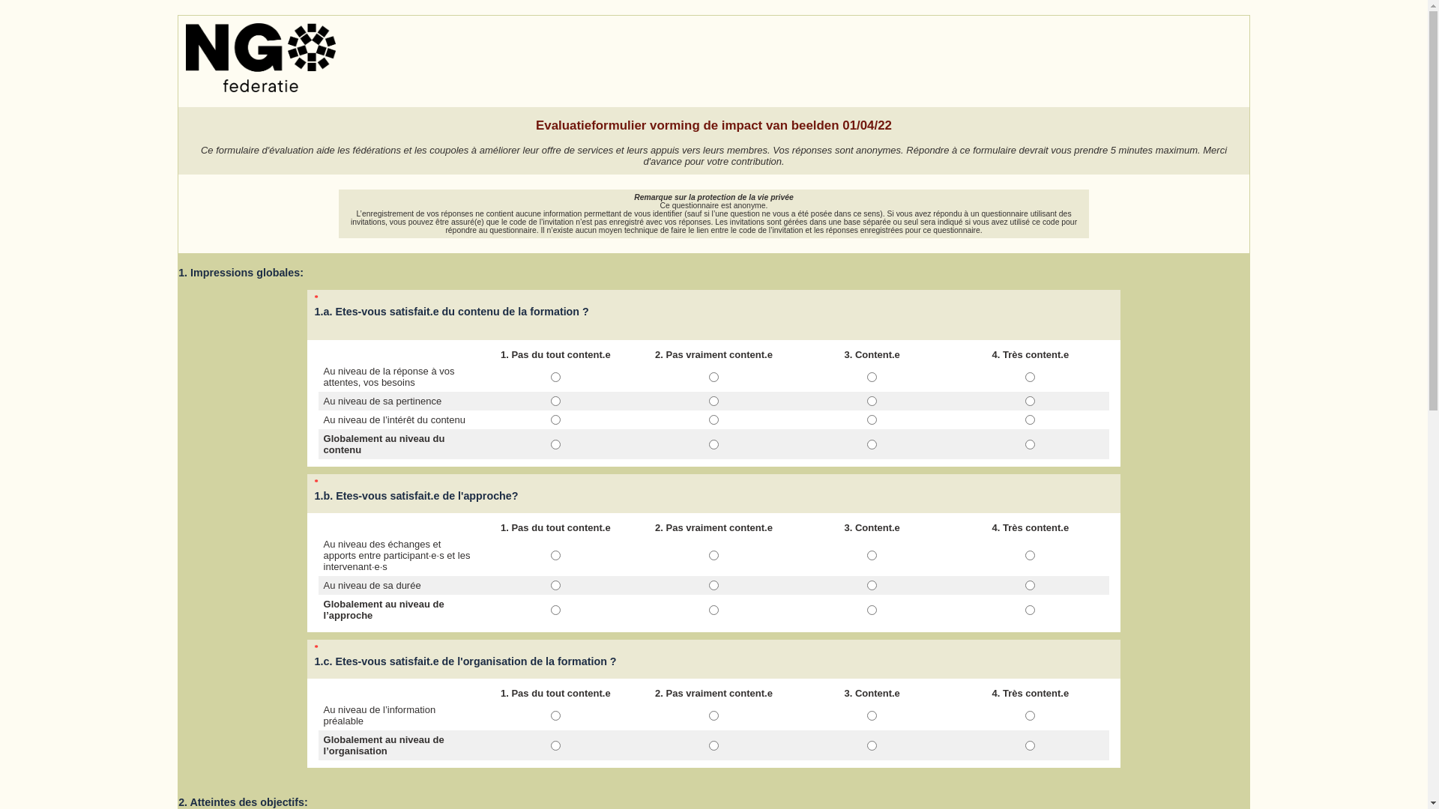  What do you see at coordinates (872, 445) in the screenshot?
I see `3. Content.e  ` at bounding box center [872, 445].